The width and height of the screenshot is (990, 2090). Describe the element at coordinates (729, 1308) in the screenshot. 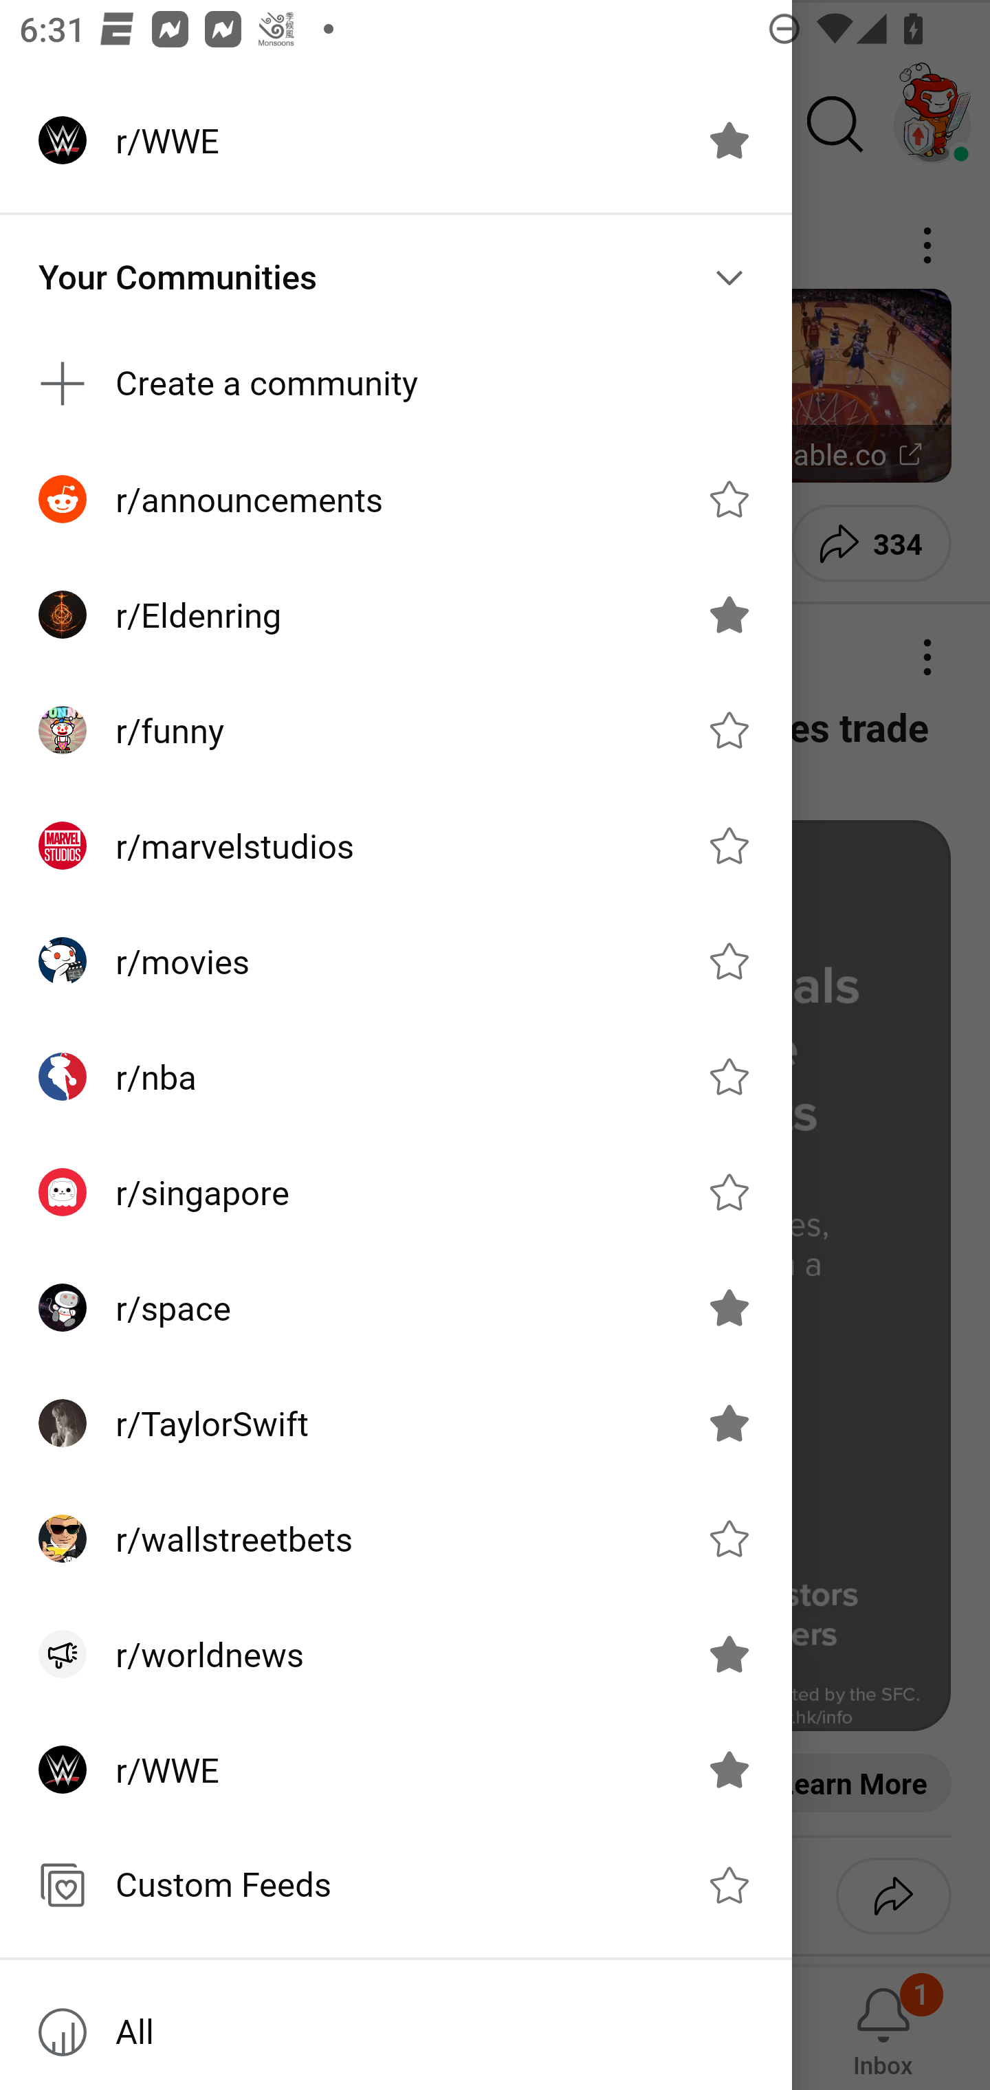

I see `Unfavorite r/space` at that location.